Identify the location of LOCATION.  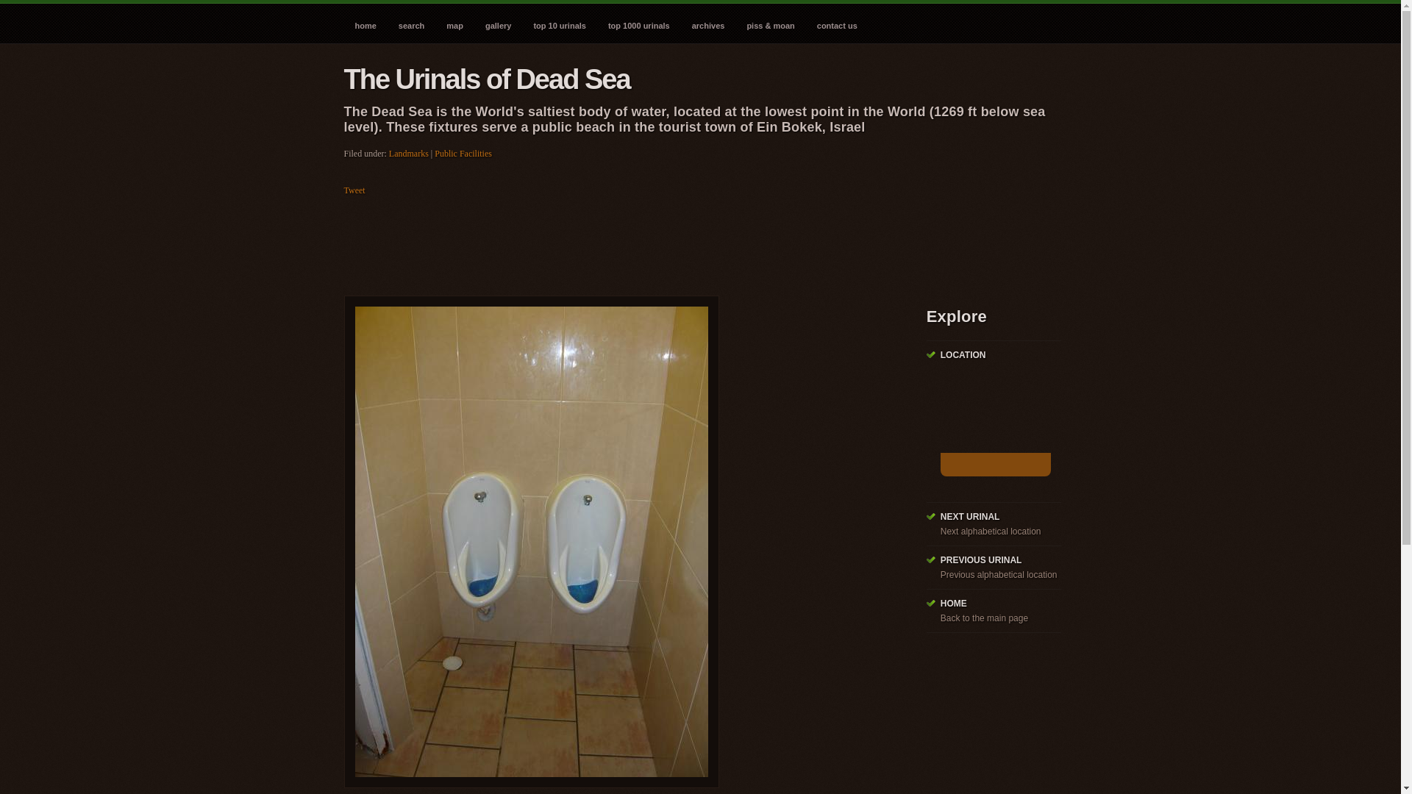
(963, 355).